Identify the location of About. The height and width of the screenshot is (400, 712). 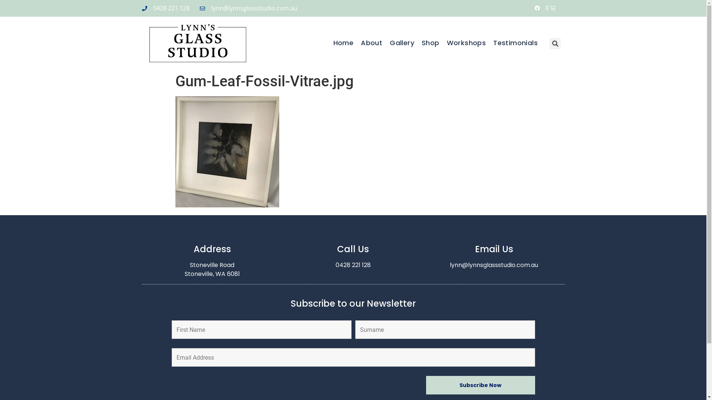
(372, 43).